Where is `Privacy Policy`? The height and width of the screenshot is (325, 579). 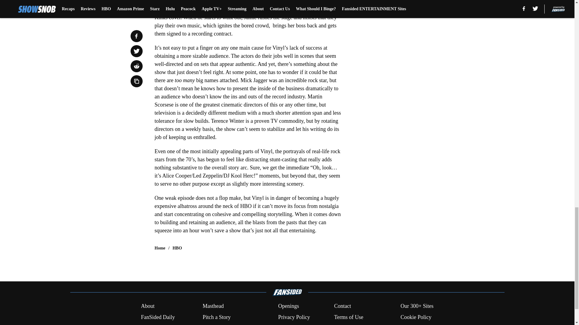 Privacy Policy is located at coordinates (294, 317).